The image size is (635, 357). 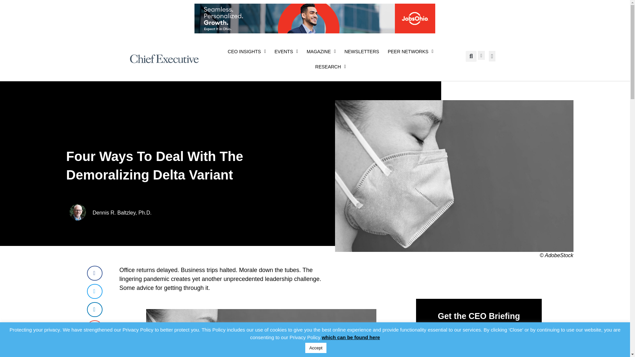 What do you see at coordinates (361, 52) in the screenshot?
I see `NEWSLETTERS` at bounding box center [361, 52].